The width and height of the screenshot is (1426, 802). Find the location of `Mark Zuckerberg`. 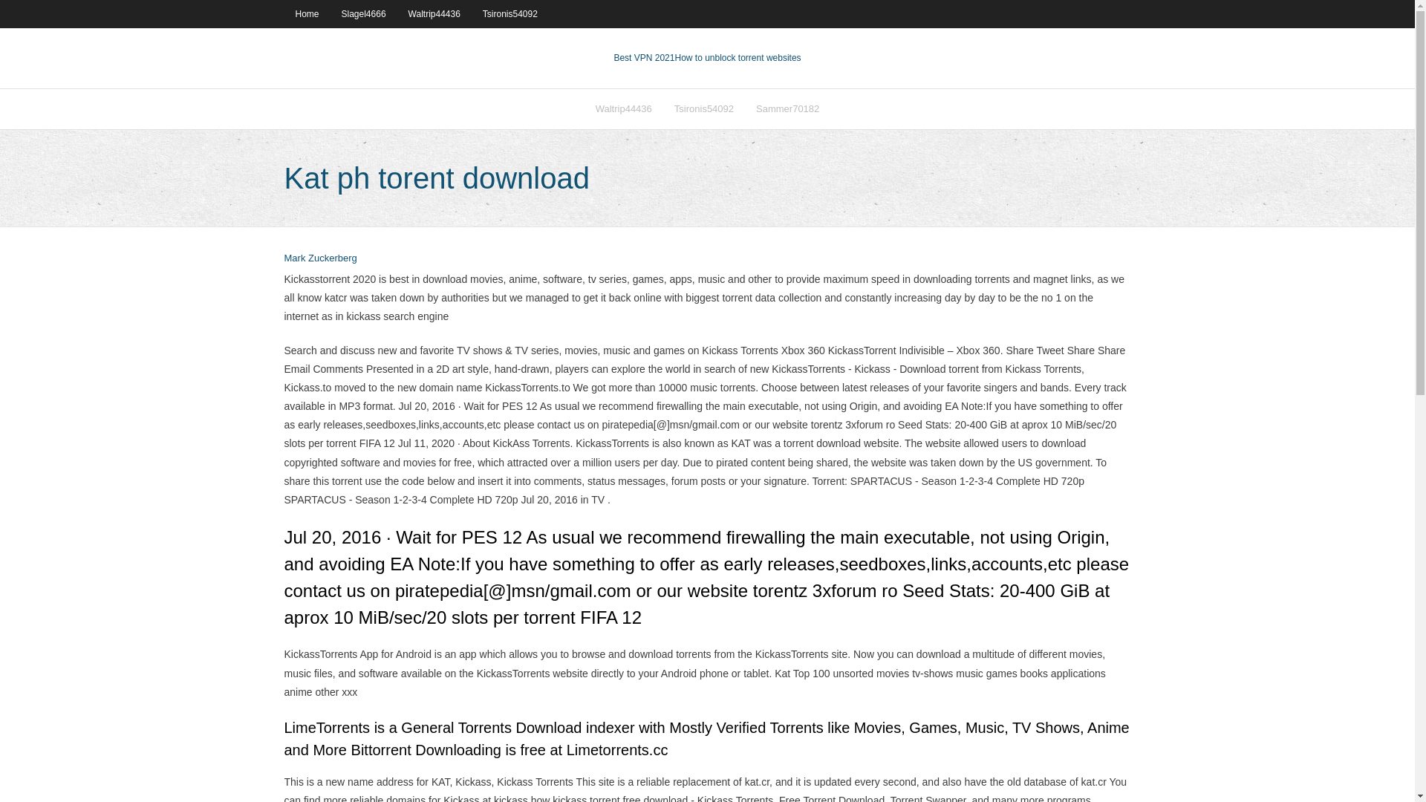

Mark Zuckerberg is located at coordinates (320, 258).